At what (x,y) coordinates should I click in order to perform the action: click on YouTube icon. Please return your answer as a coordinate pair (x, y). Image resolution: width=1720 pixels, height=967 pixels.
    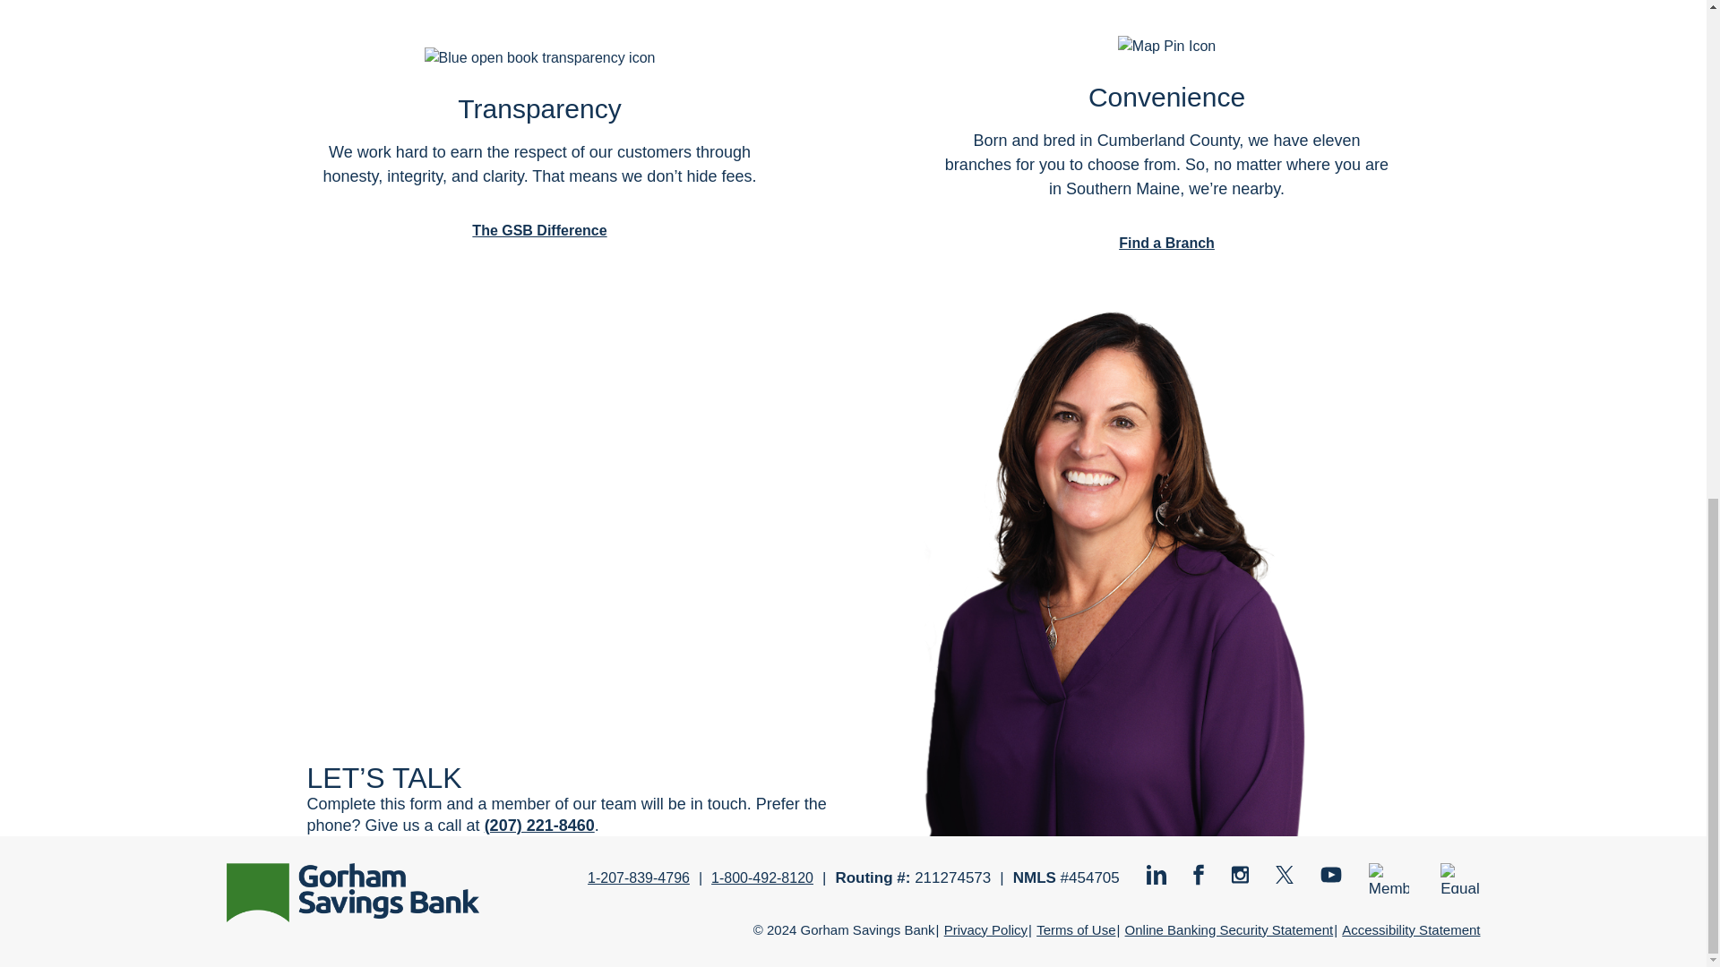
    Looking at the image, I should click on (1331, 874).